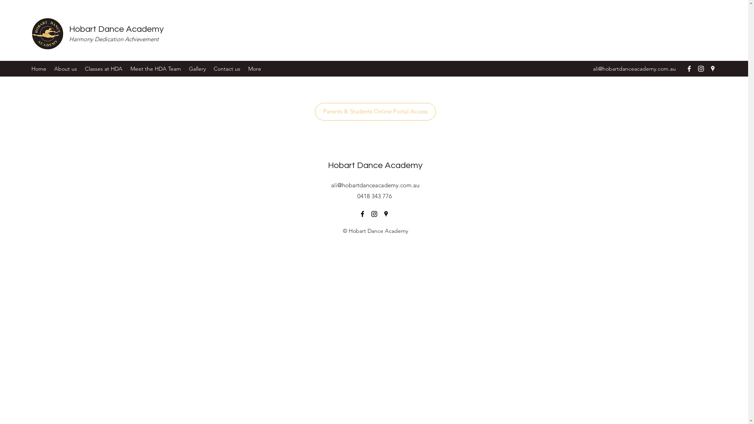 Image resolution: width=754 pixels, height=424 pixels. I want to click on ali@hobartdanceacademy.com.au, so click(635, 69).